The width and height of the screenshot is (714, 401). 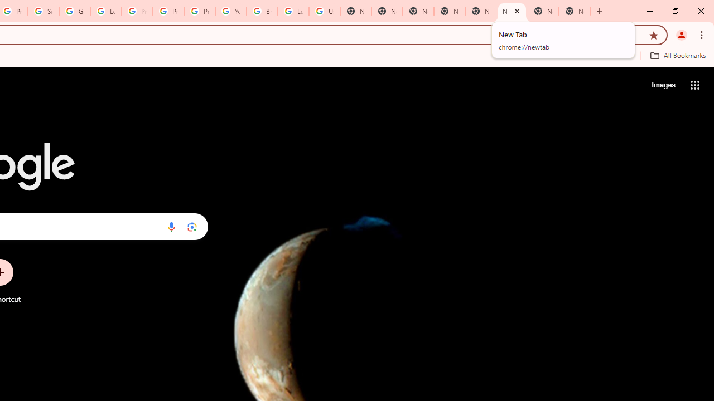 What do you see at coordinates (231, 11) in the screenshot?
I see `YouTube` at bounding box center [231, 11].